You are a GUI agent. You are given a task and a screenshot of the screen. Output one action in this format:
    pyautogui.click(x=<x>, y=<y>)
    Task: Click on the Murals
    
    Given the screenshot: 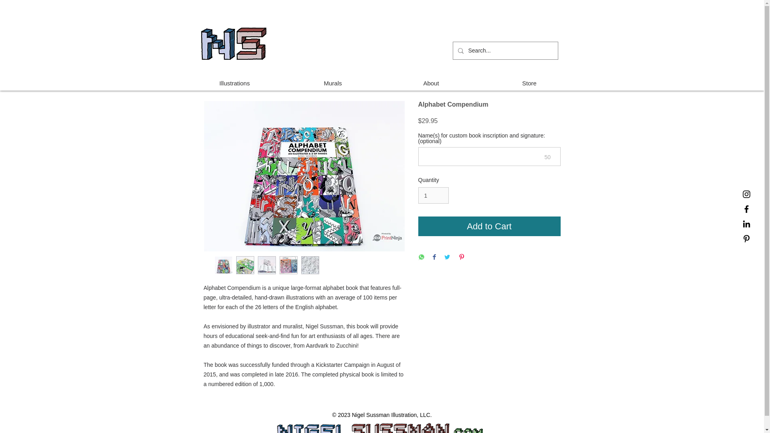 What is the action you would take?
    pyautogui.click(x=333, y=83)
    